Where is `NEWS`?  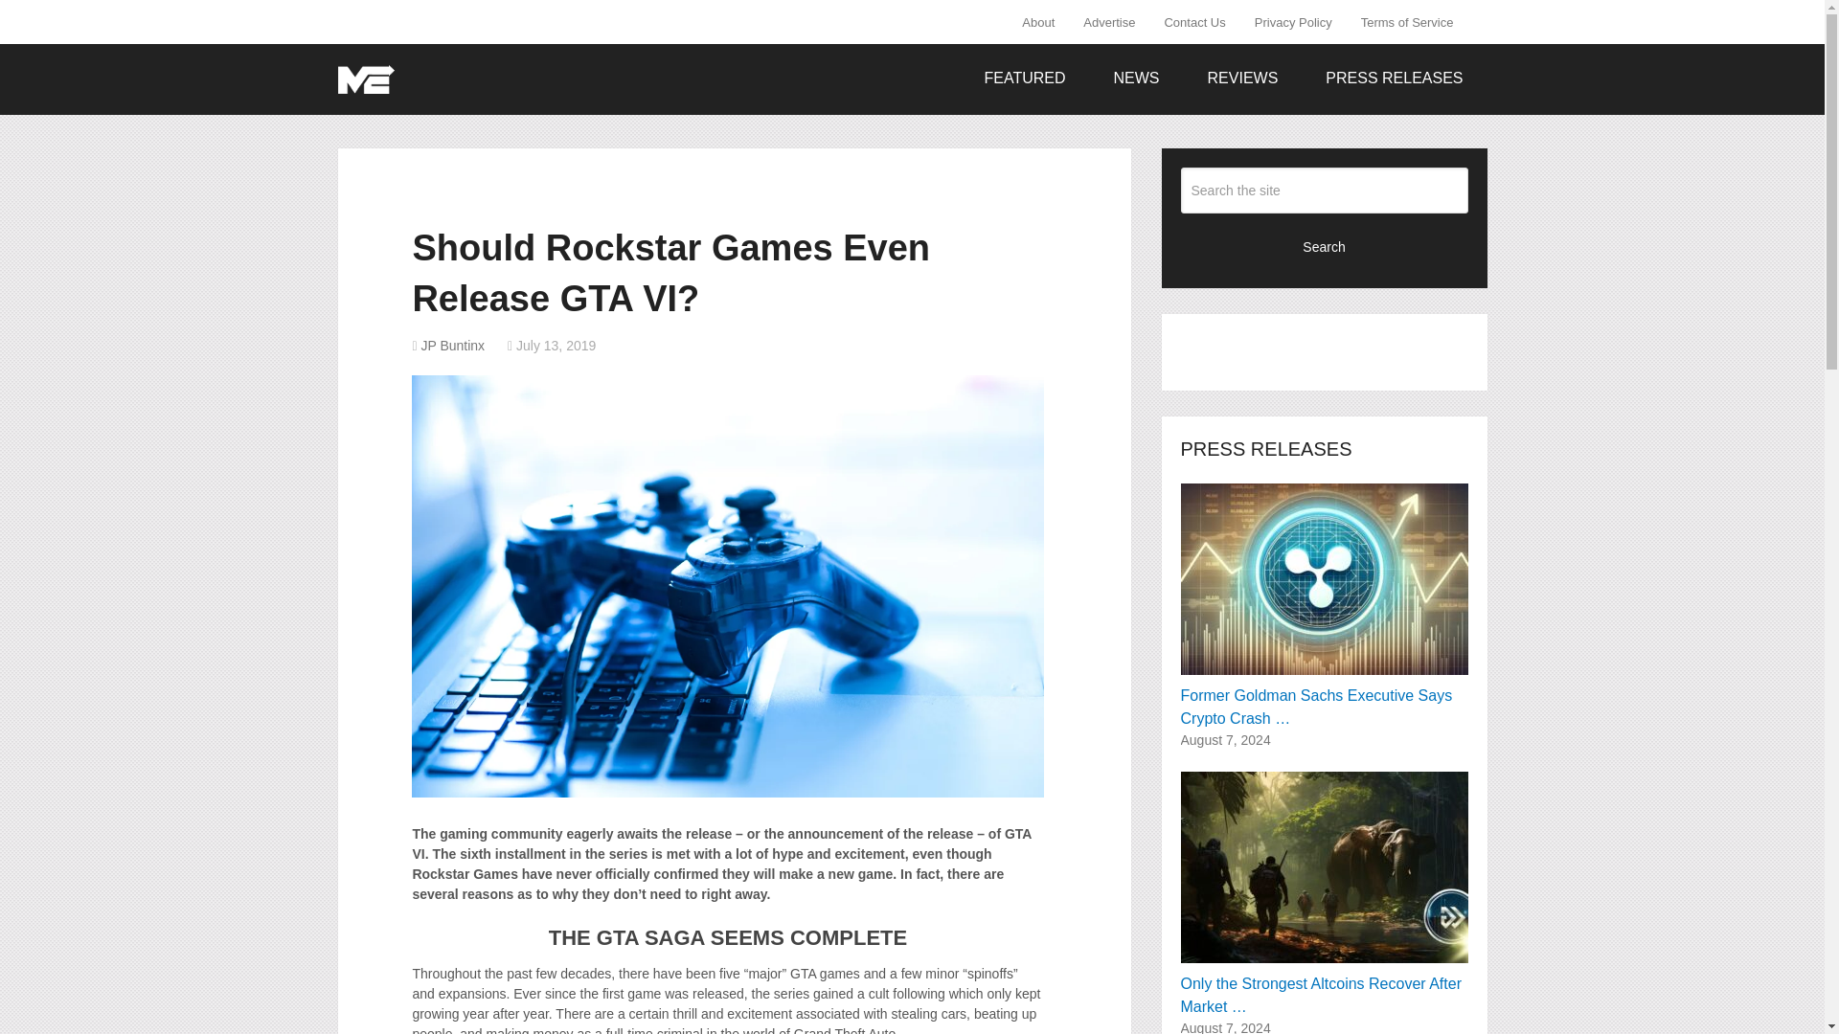
NEWS is located at coordinates (1137, 79).